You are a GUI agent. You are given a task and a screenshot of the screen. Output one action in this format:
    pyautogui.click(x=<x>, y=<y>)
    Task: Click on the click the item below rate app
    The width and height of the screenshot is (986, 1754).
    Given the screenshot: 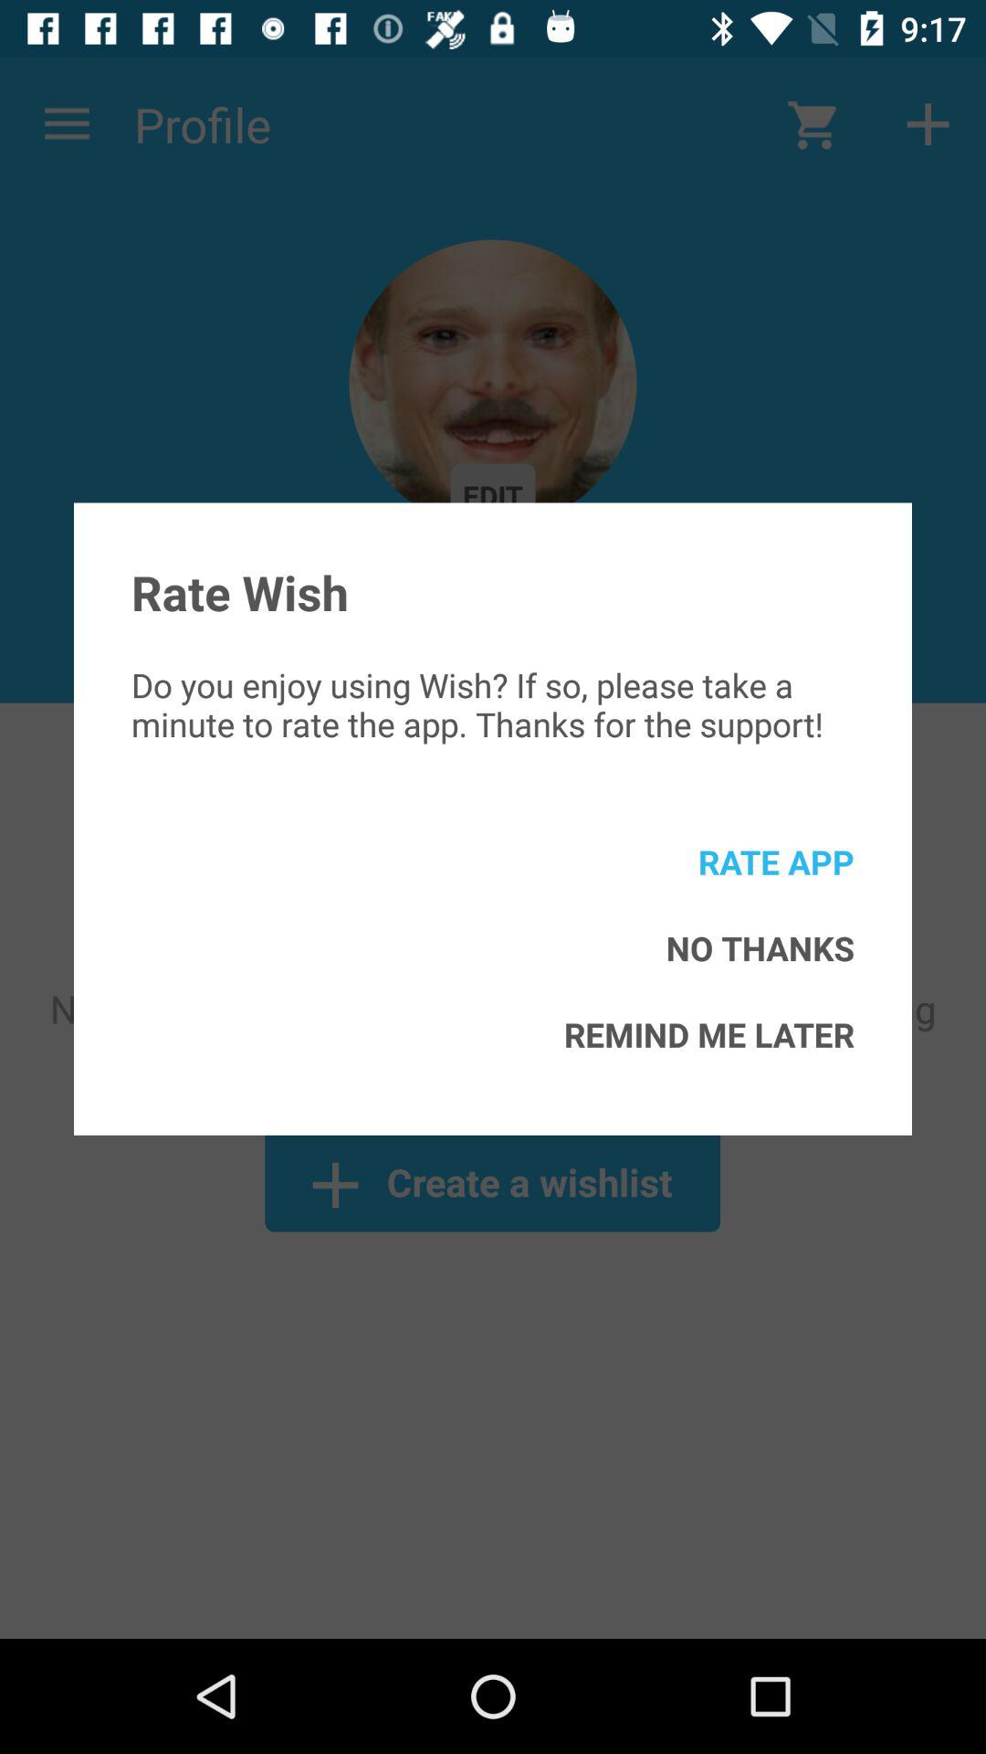 What is the action you would take?
    pyautogui.click(x=760, y=948)
    